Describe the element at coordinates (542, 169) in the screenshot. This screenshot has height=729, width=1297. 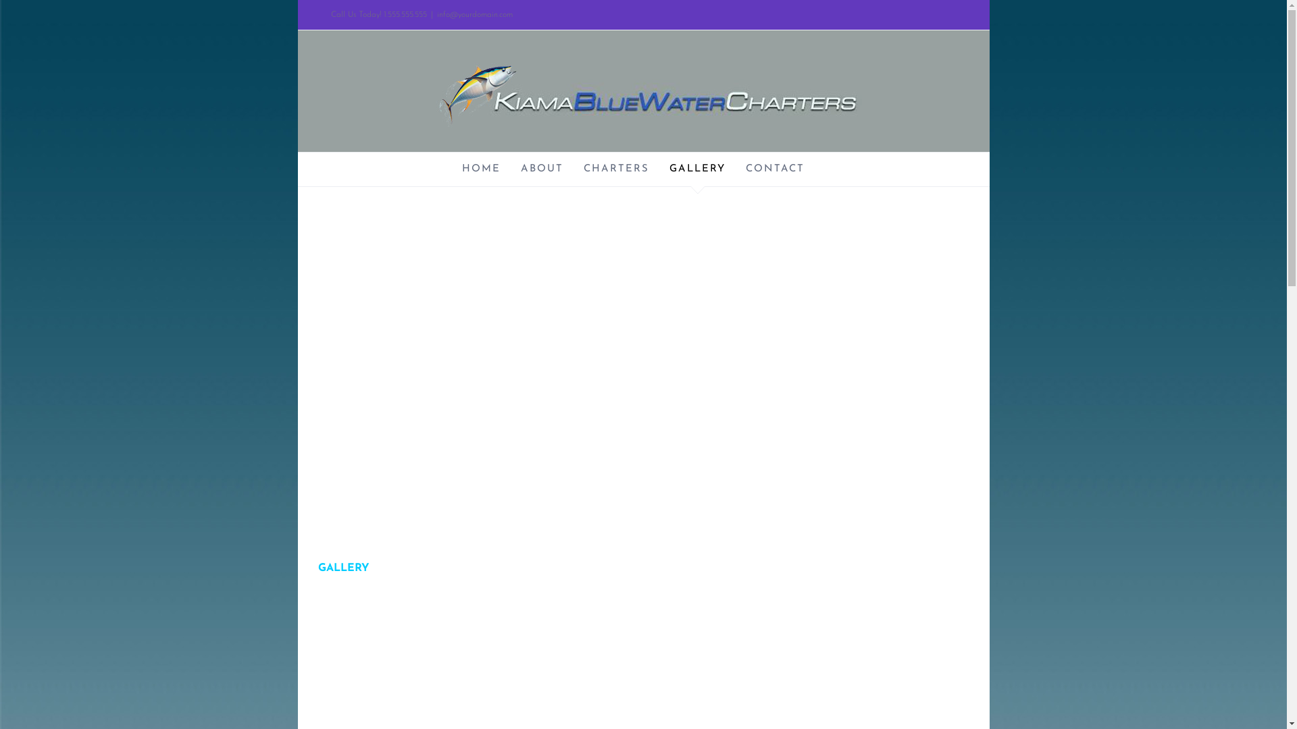
I see `ABOUT` at that location.